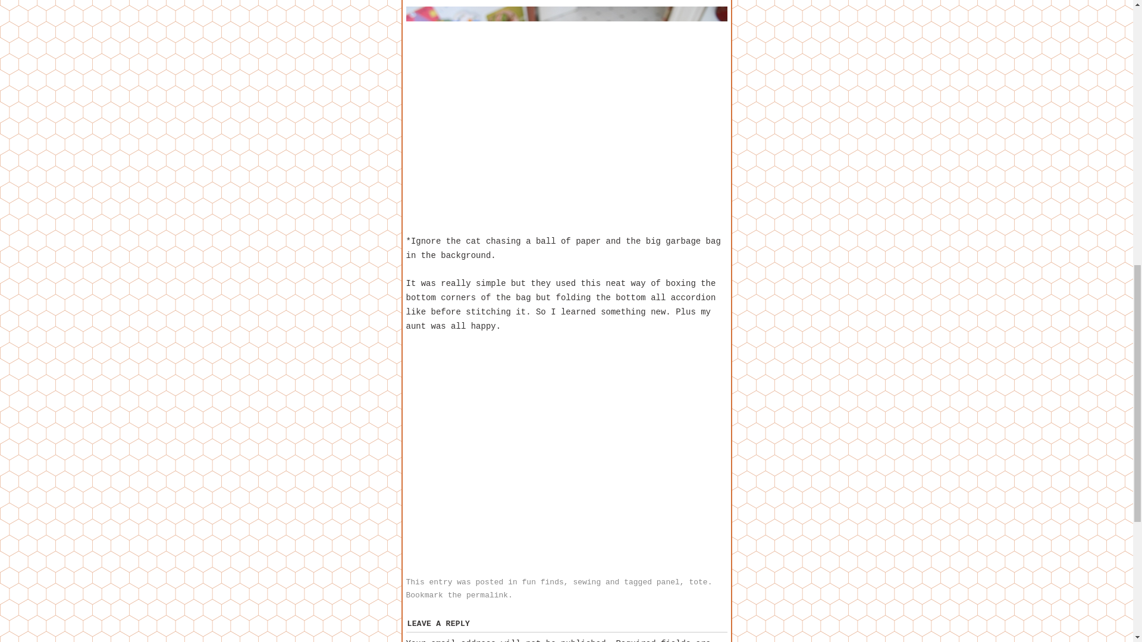 The height and width of the screenshot is (642, 1142). What do you see at coordinates (697, 583) in the screenshot?
I see `tote` at bounding box center [697, 583].